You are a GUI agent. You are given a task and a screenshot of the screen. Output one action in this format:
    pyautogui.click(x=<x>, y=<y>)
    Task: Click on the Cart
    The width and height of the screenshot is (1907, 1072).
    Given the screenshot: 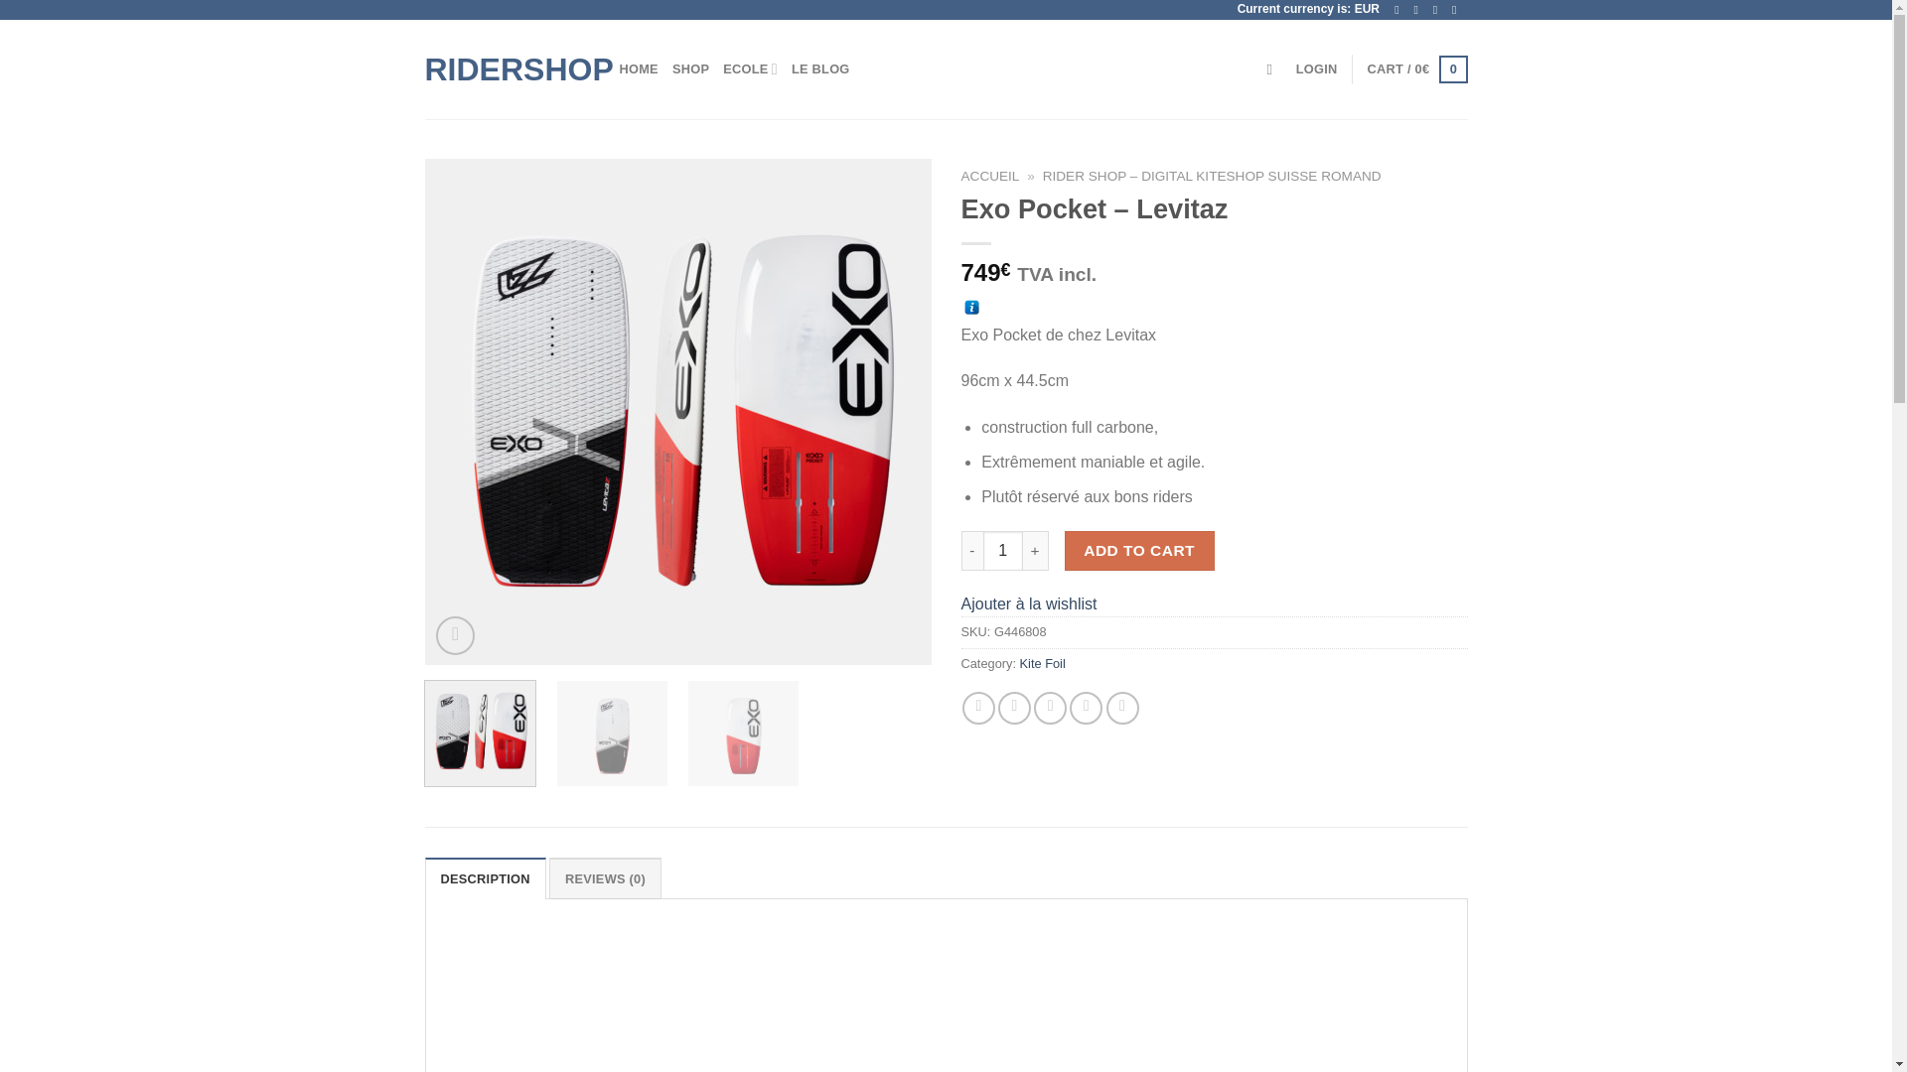 What is the action you would take?
    pyautogui.click(x=1417, y=69)
    